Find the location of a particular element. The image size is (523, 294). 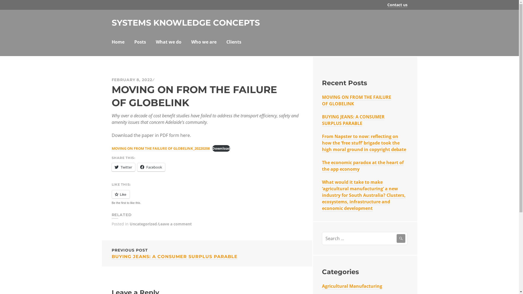

Uncategorized is located at coordinates (143, 224).